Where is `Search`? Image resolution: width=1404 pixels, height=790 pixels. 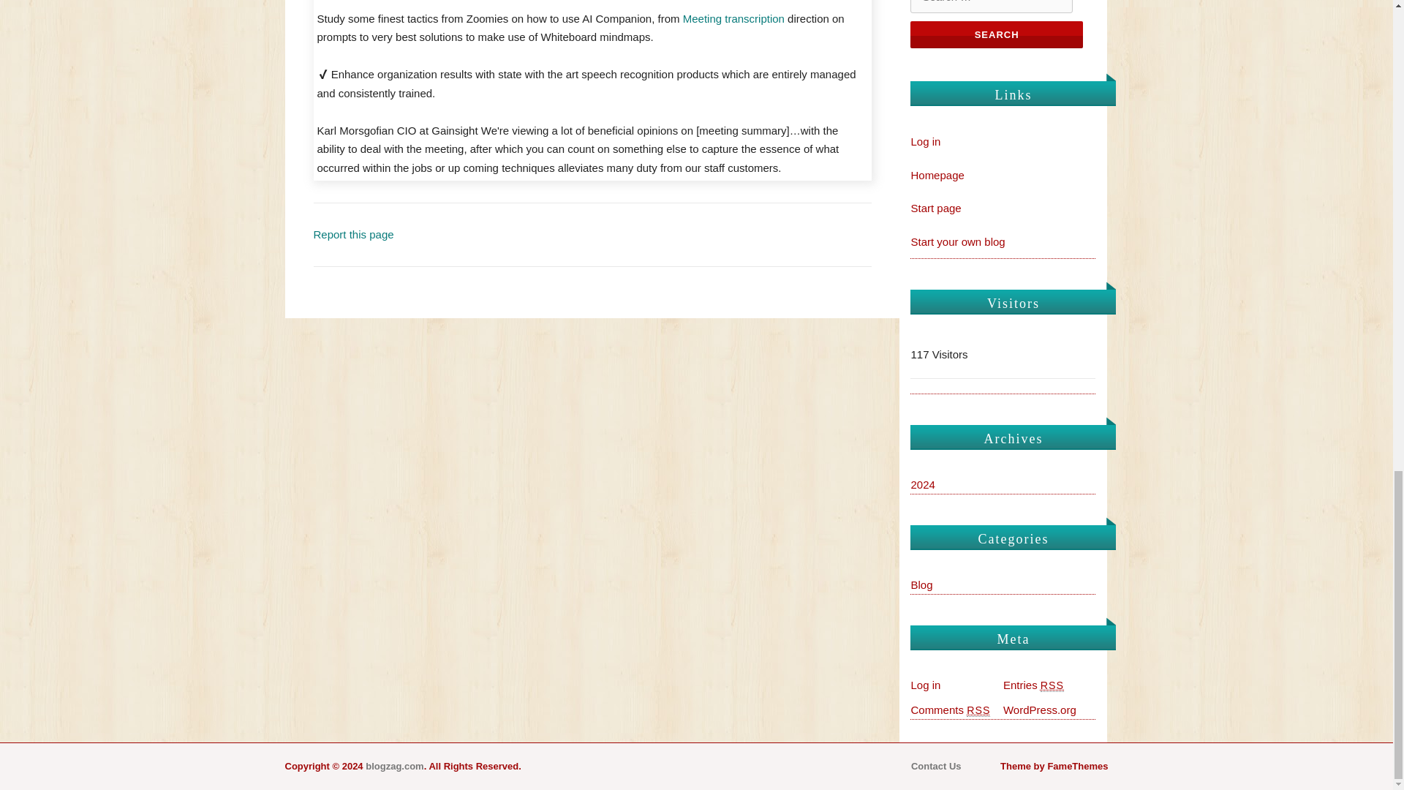
Search is located at coordinates (996, 34).